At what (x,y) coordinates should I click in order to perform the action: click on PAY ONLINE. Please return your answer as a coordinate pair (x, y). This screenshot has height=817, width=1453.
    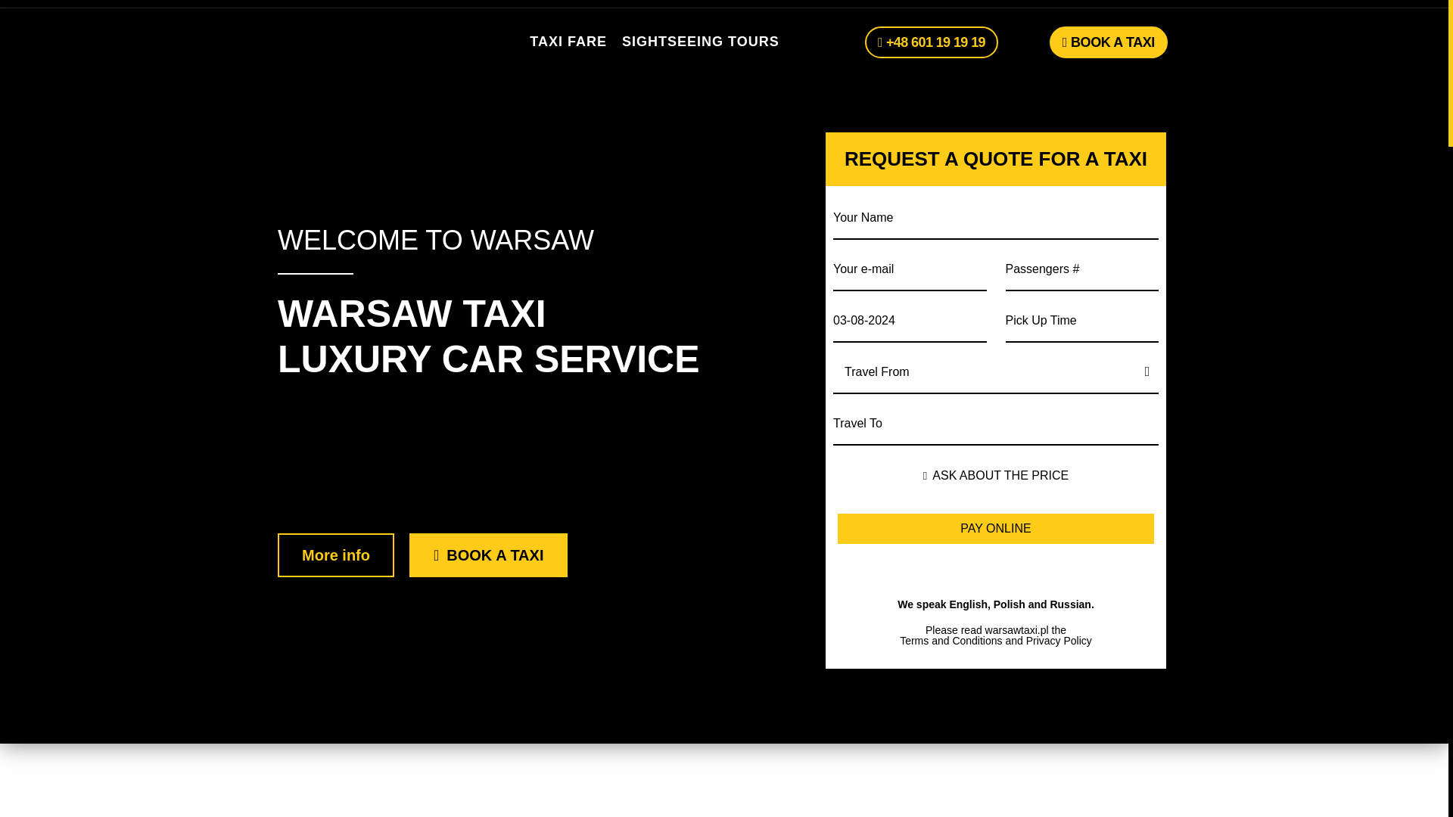
    Looking at the image, I should click on (996, 529).